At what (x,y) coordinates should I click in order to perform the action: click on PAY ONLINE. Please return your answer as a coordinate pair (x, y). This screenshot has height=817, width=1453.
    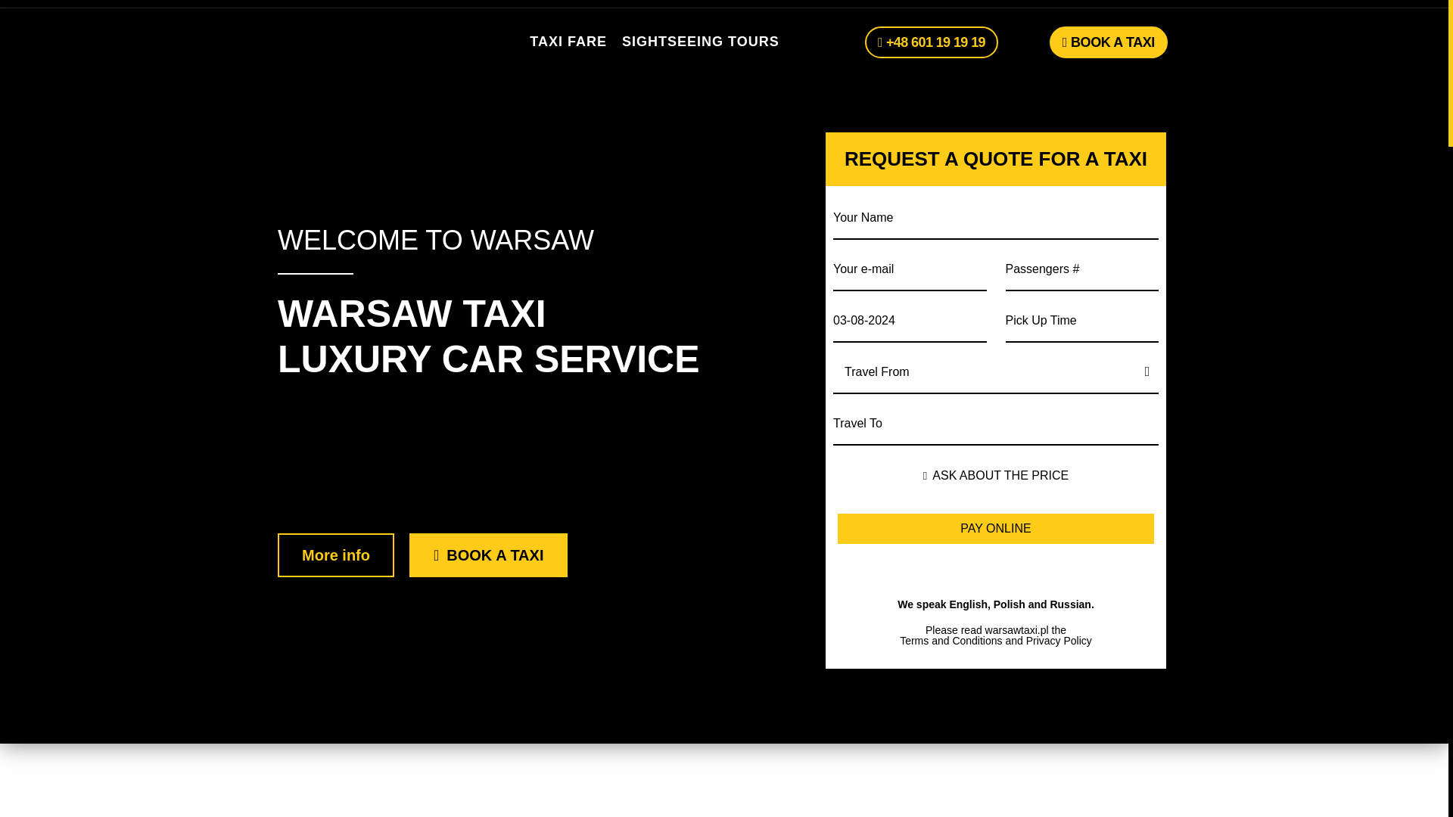
    Looking at the image, I should click on (996, 529).